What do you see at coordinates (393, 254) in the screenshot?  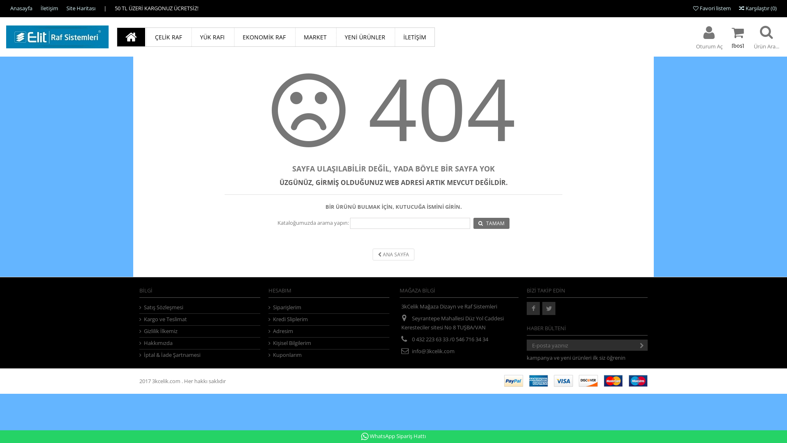 I see `ANA SAYFA` at bounding box center [393, 254].